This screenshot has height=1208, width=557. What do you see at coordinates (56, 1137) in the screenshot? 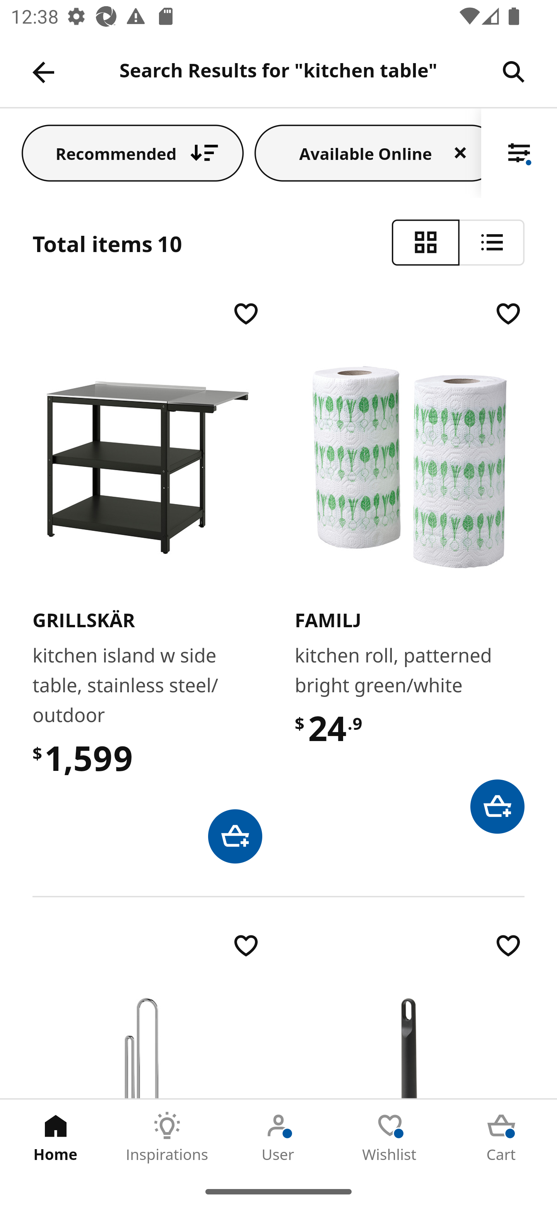
I see `Home
Tab 1 of 5` at bounding box center [56, 1137].